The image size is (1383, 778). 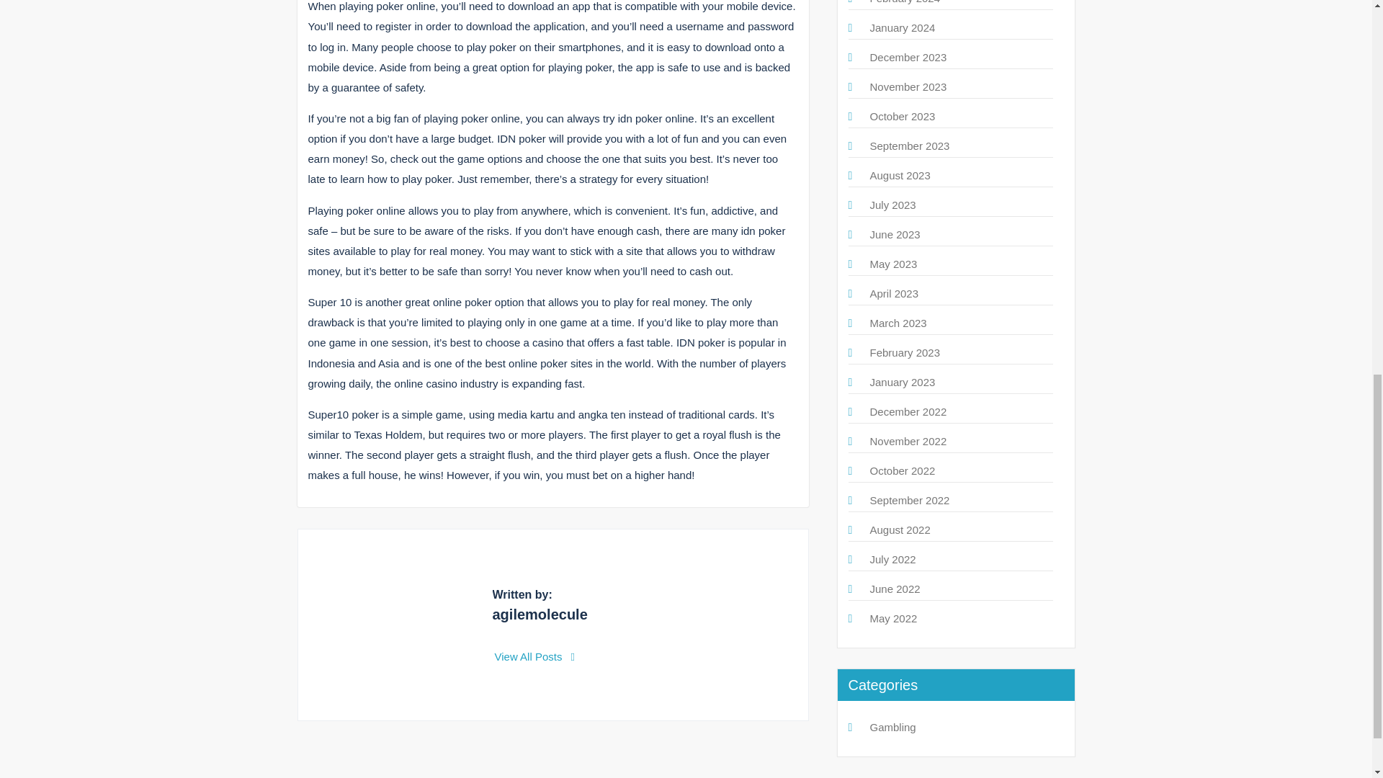 I want to click on Gambling, so click(x=892, y=728).